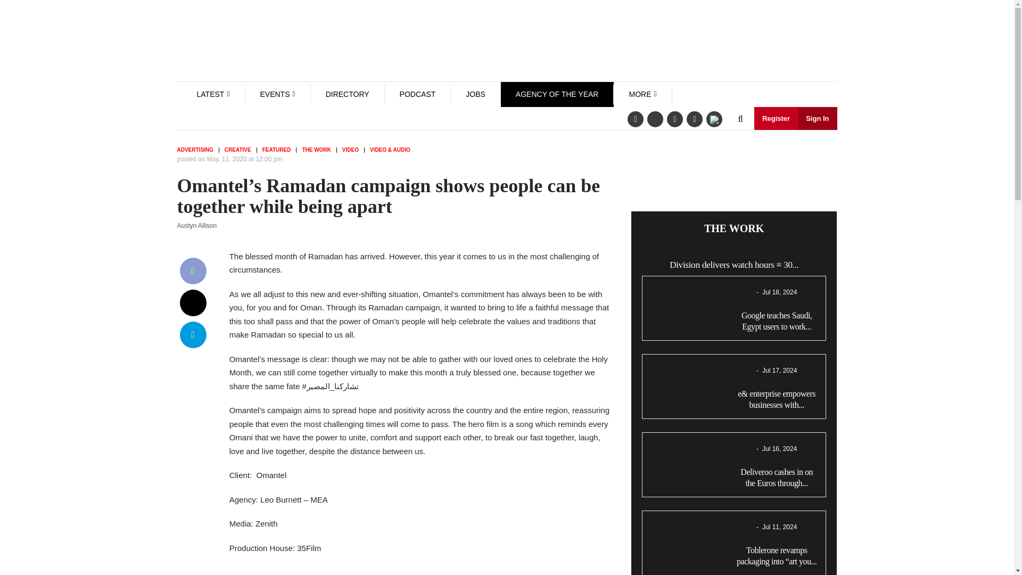 Image resolution: width=1022 pixels, height=575 pixels. I want to click on Advertising, so click(197, 150).